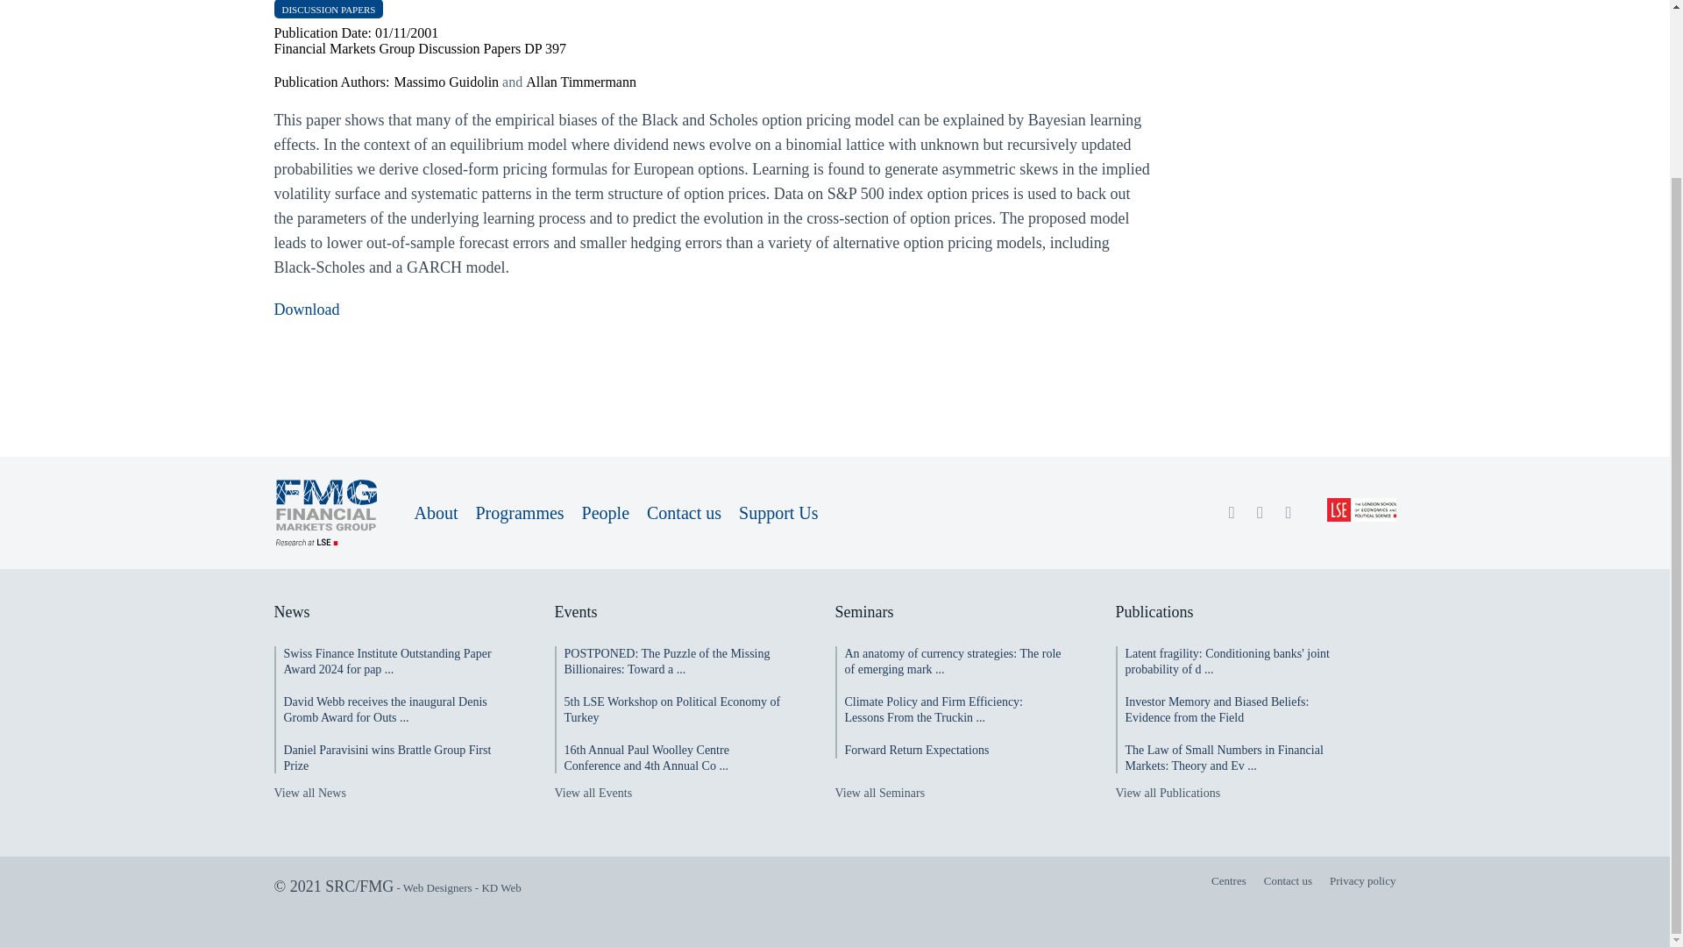  What do you see at coordinates (684, 512) in the screenshot?
I see `Contact us` at bounding box center [684, 512].